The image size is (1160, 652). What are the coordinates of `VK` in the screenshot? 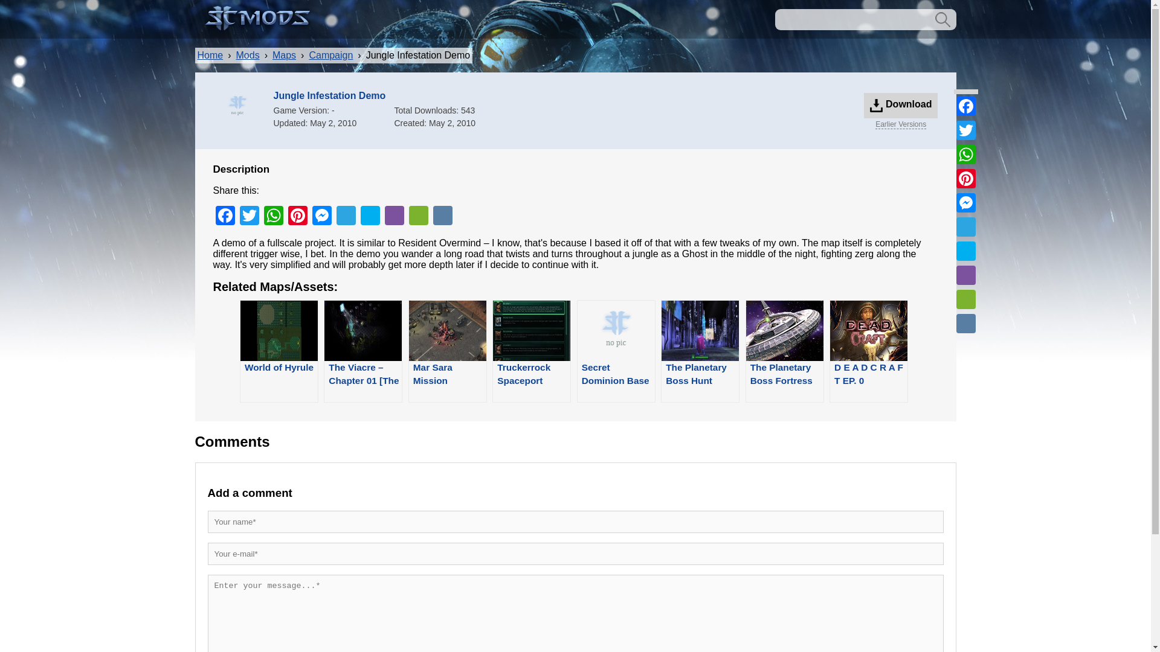 It's located at (965, 324).